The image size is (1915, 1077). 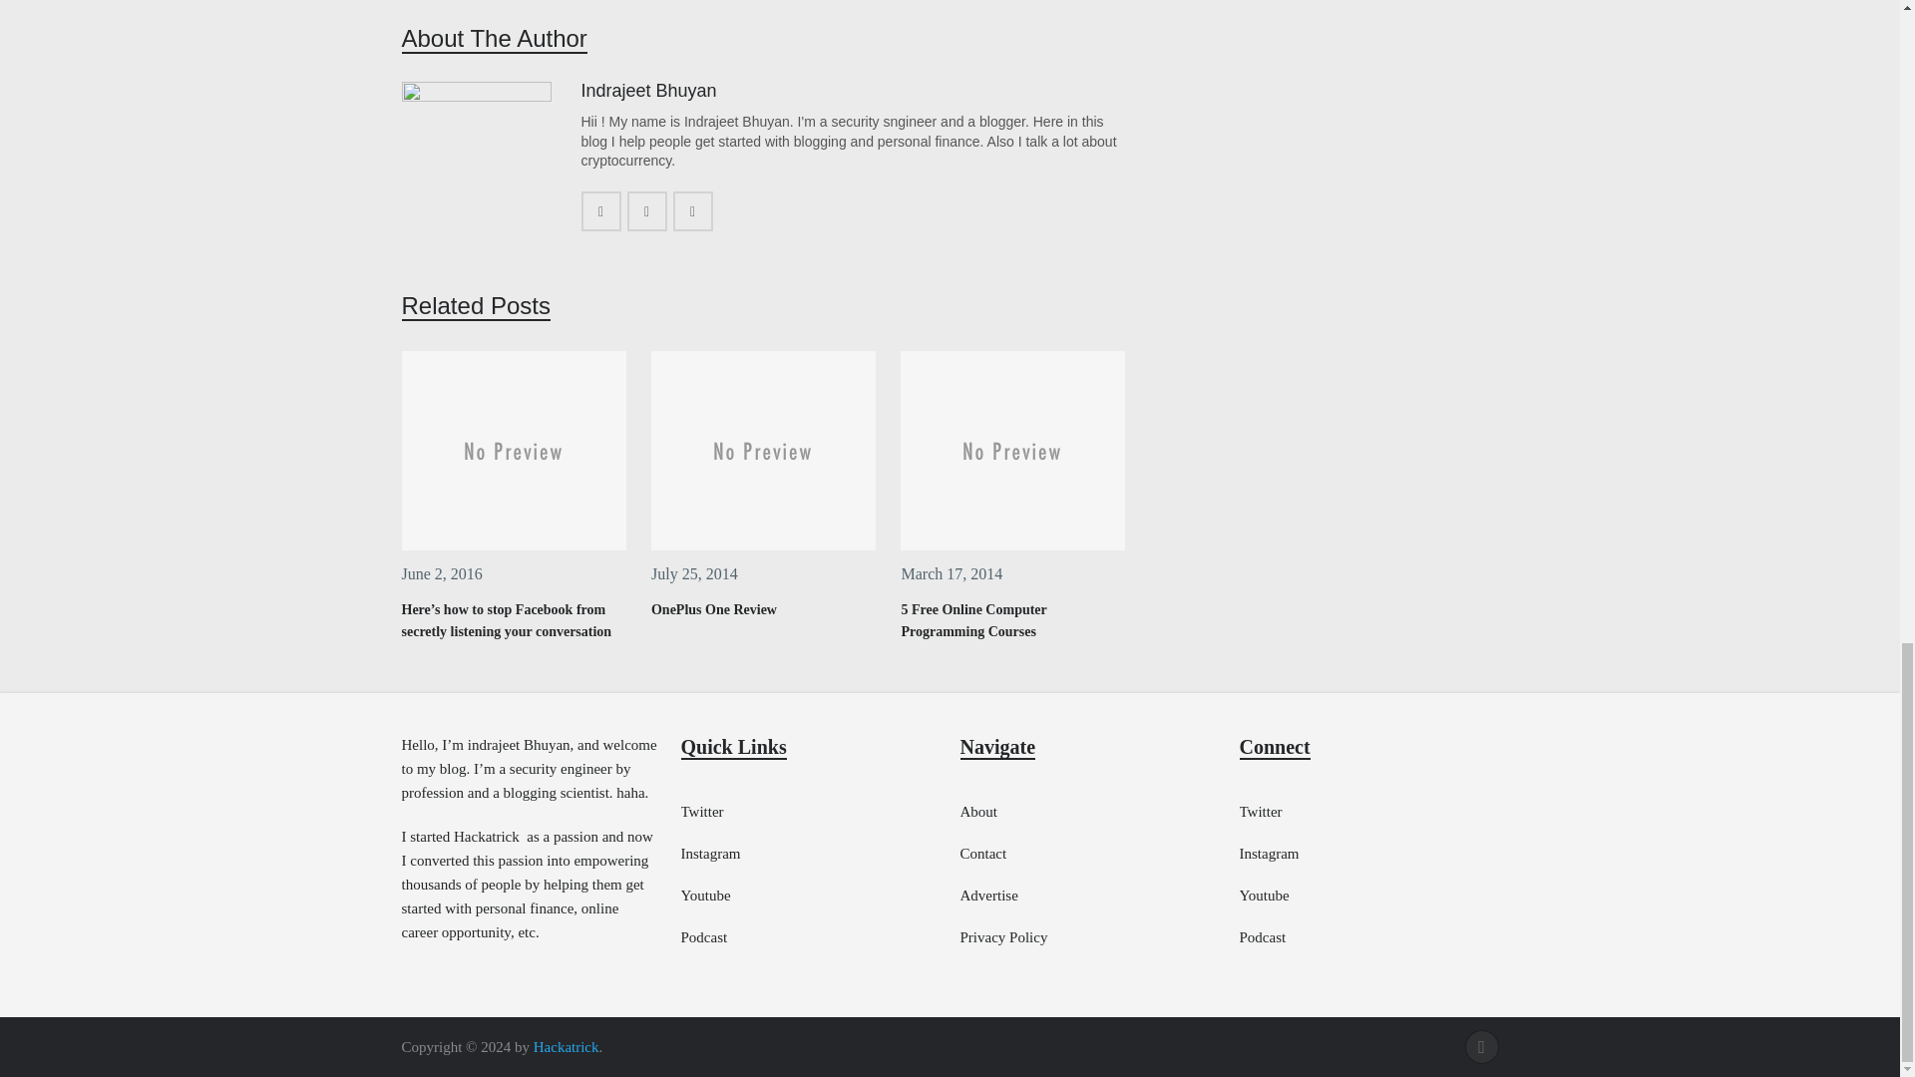 What do you see at coordinates (701, 811) in the screenshot?
I see `Twitter` at bounding box center [701, 811].